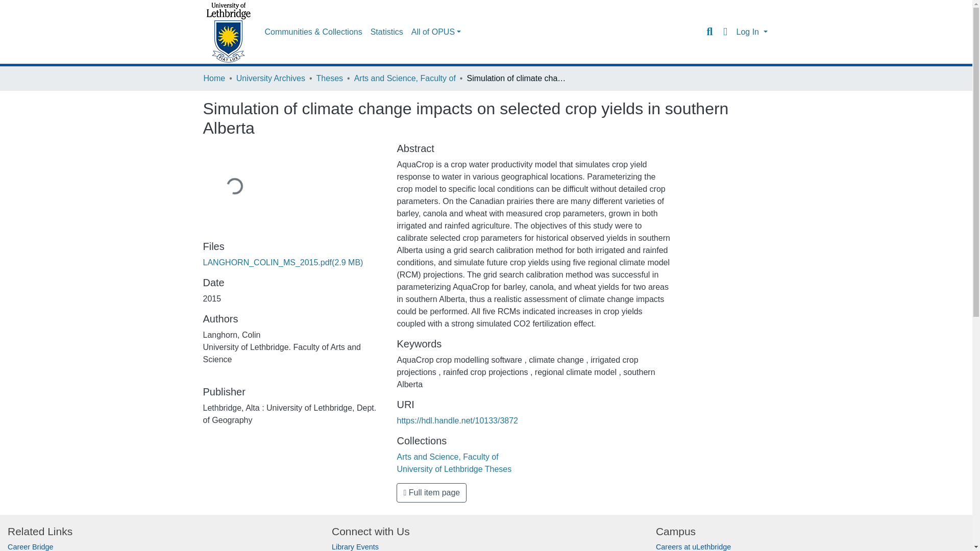 The height and width of the screenshot is (551, 980). Describe the element at coordinates (431, 493) in the screenshot. I see `Full item page` at that location.